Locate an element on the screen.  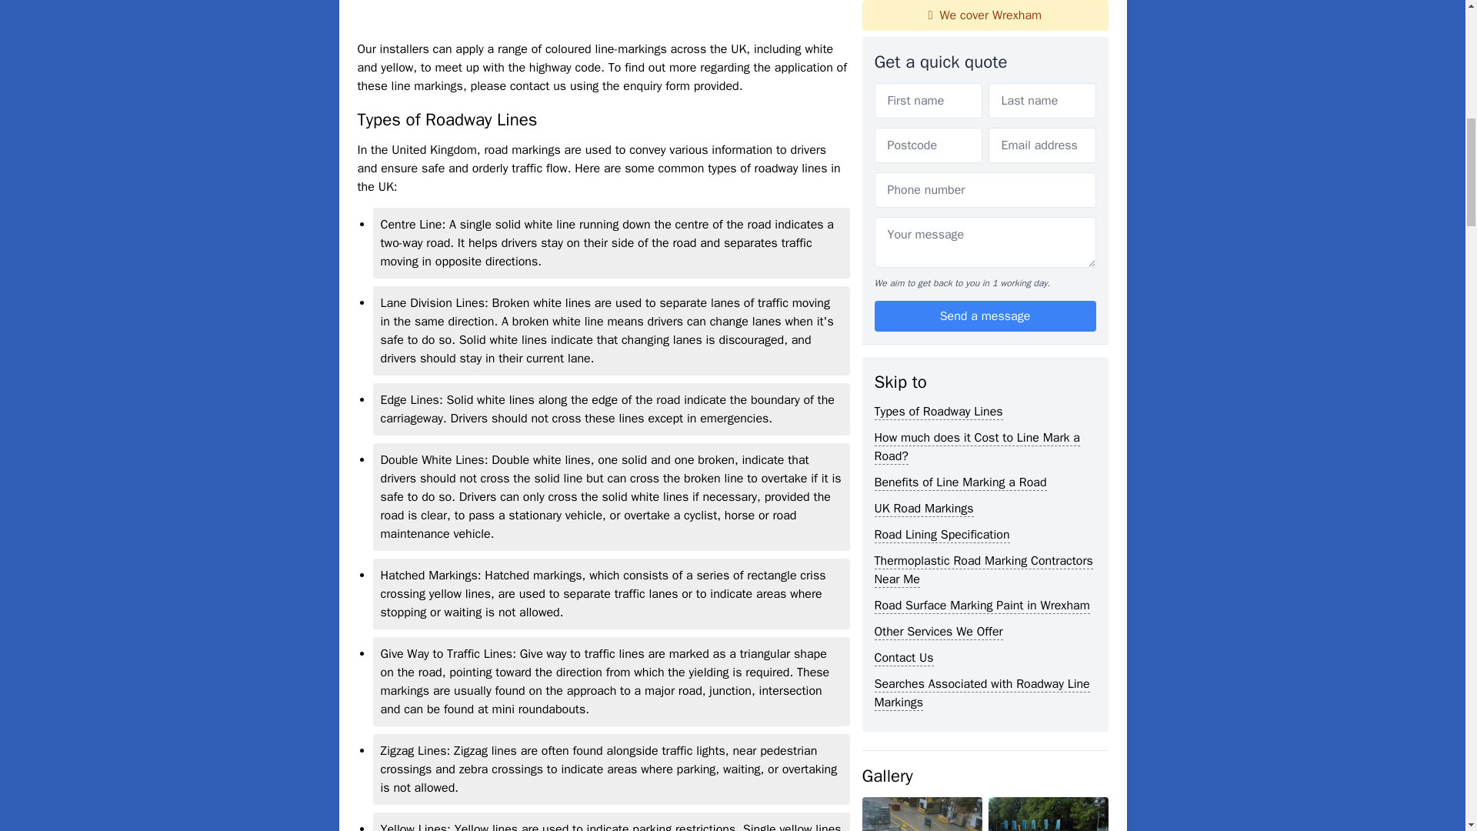
Thermoplastic Road Marking Contractors Near Me is located at coordinates (983, 165).